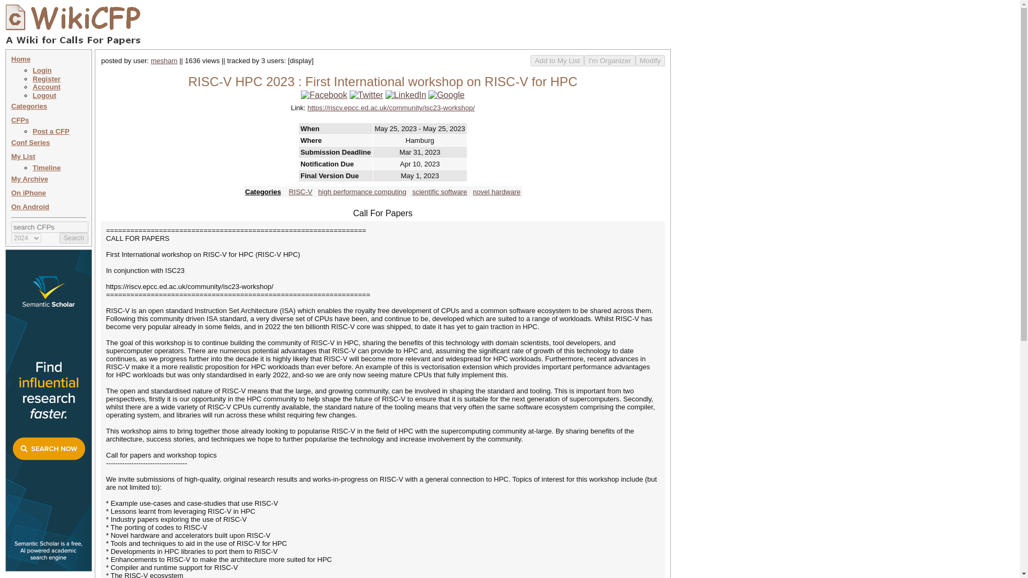 The height and width of the screenshot is (578, 1028). Describe the element at coordinates (21, 59) in the screenshot. I see `Home` at that location.